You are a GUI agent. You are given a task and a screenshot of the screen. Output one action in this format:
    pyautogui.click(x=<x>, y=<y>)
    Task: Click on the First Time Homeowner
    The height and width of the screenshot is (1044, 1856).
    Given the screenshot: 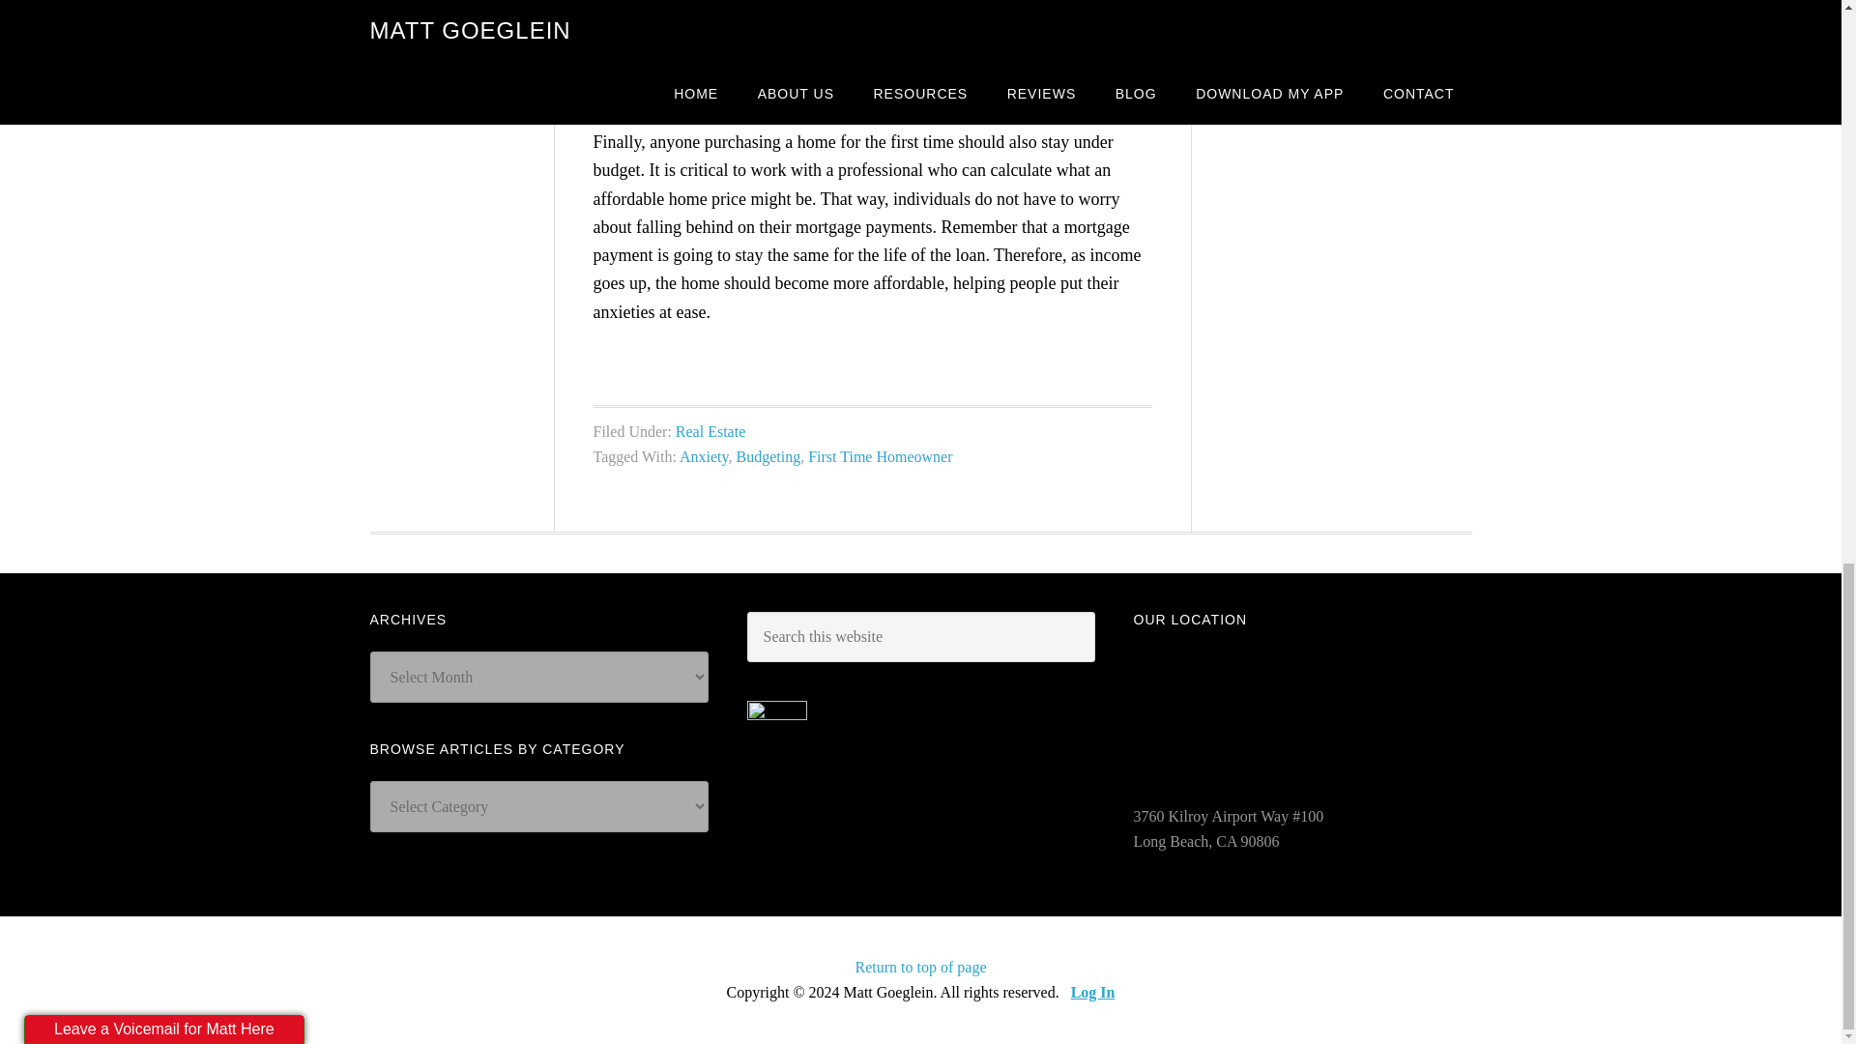 What is the action you would take?
    pyautogui.click(x=880, y=456)
    